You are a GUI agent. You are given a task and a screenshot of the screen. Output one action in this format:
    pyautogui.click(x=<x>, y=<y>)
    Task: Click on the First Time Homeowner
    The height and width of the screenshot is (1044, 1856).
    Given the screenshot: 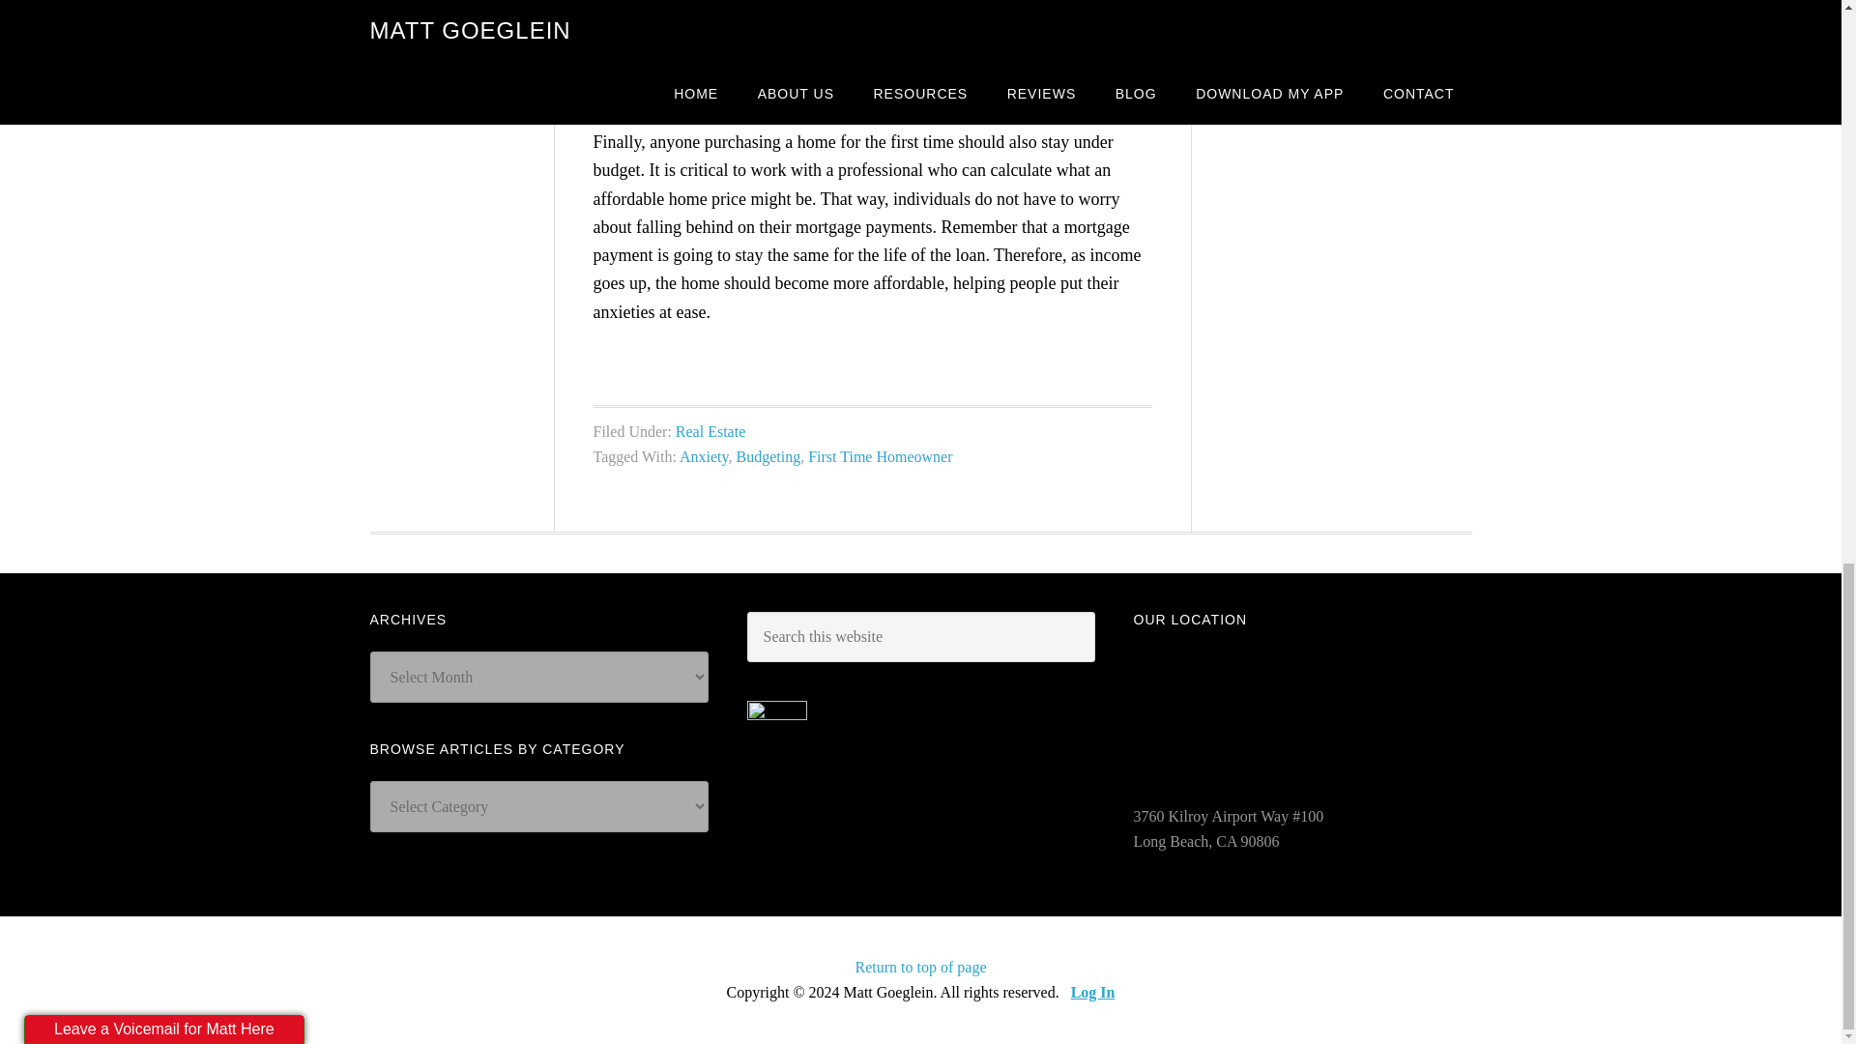 What is the action you would take?
    pyautogui.click(x=880, y=456)
    